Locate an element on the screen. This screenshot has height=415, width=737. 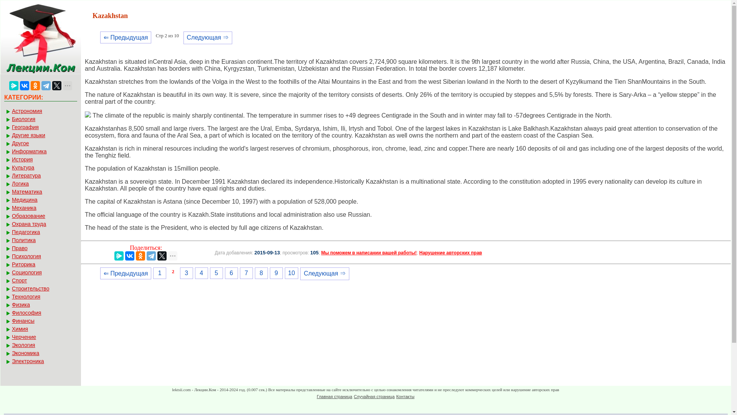
Telegram is located at coordinates (151, 256).